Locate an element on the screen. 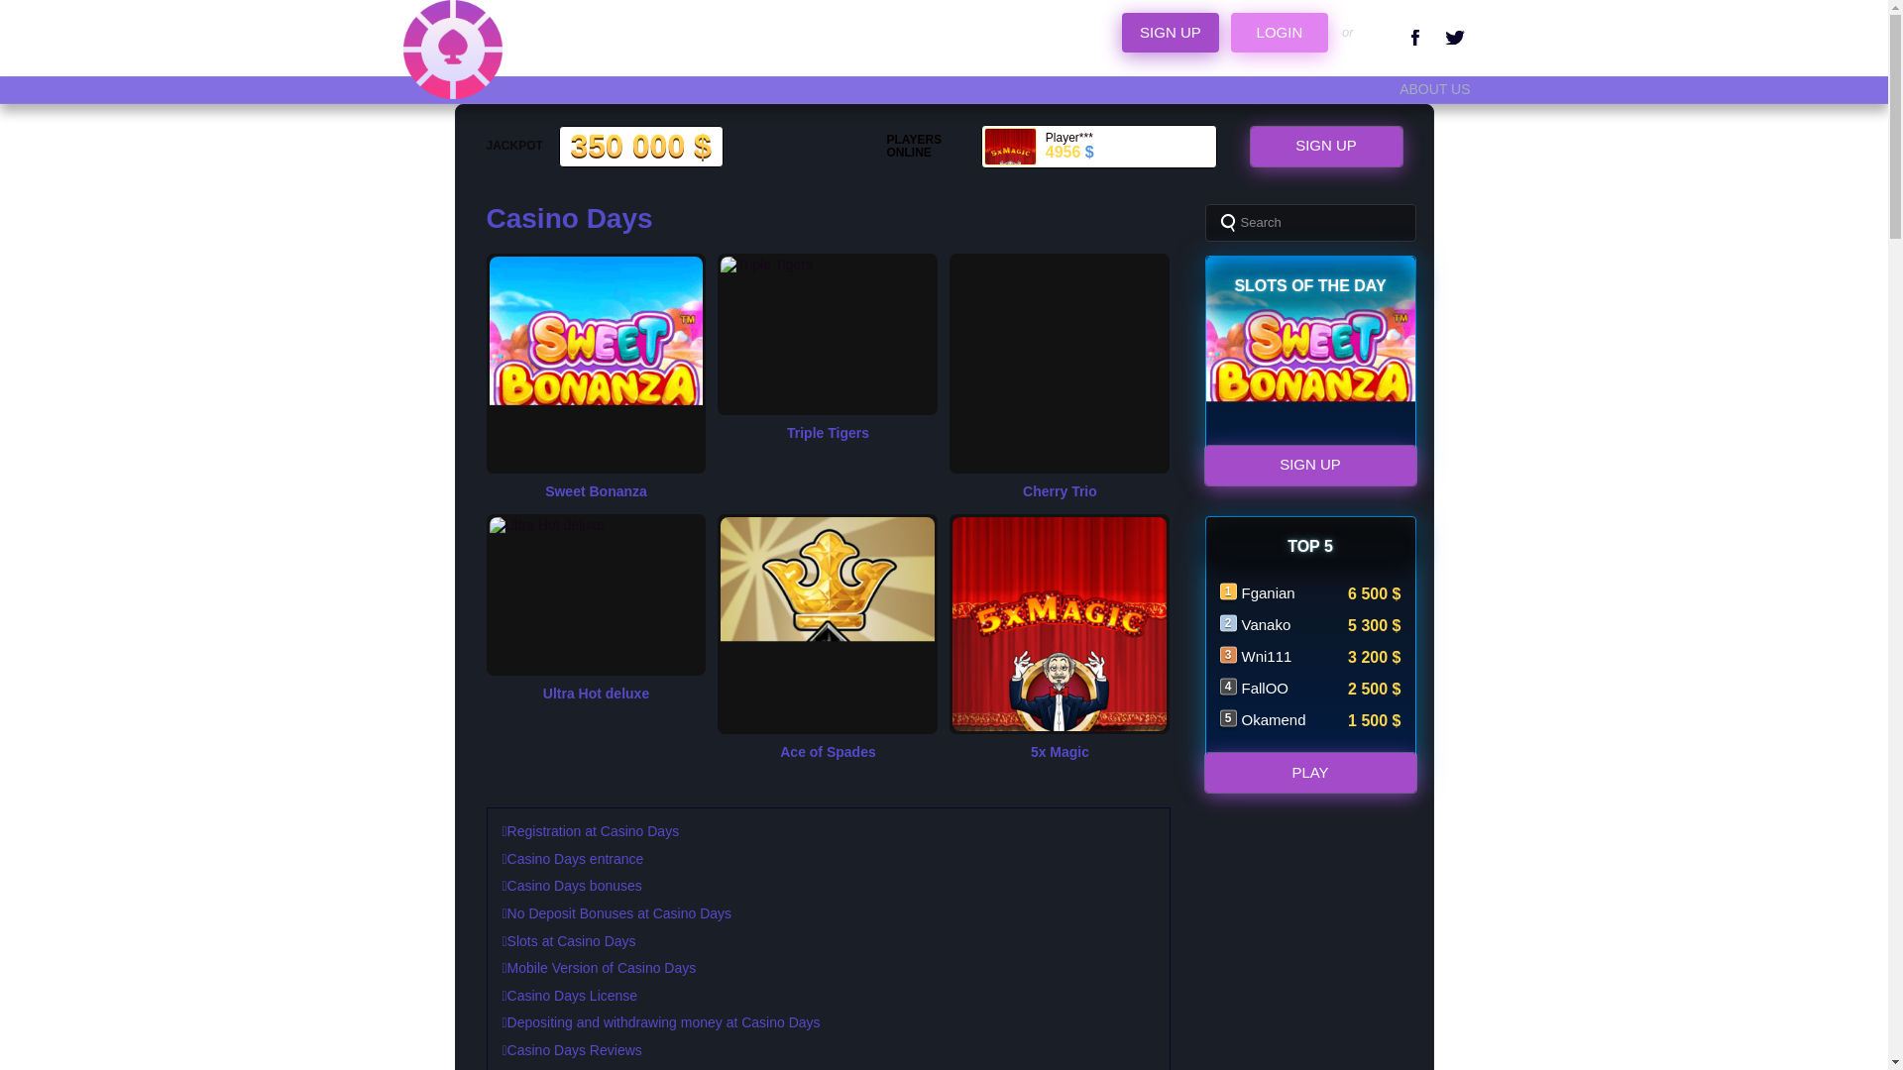 This screenshot has height=1070, width=1903. ABOUT US is located at coordinates (1433, 89).